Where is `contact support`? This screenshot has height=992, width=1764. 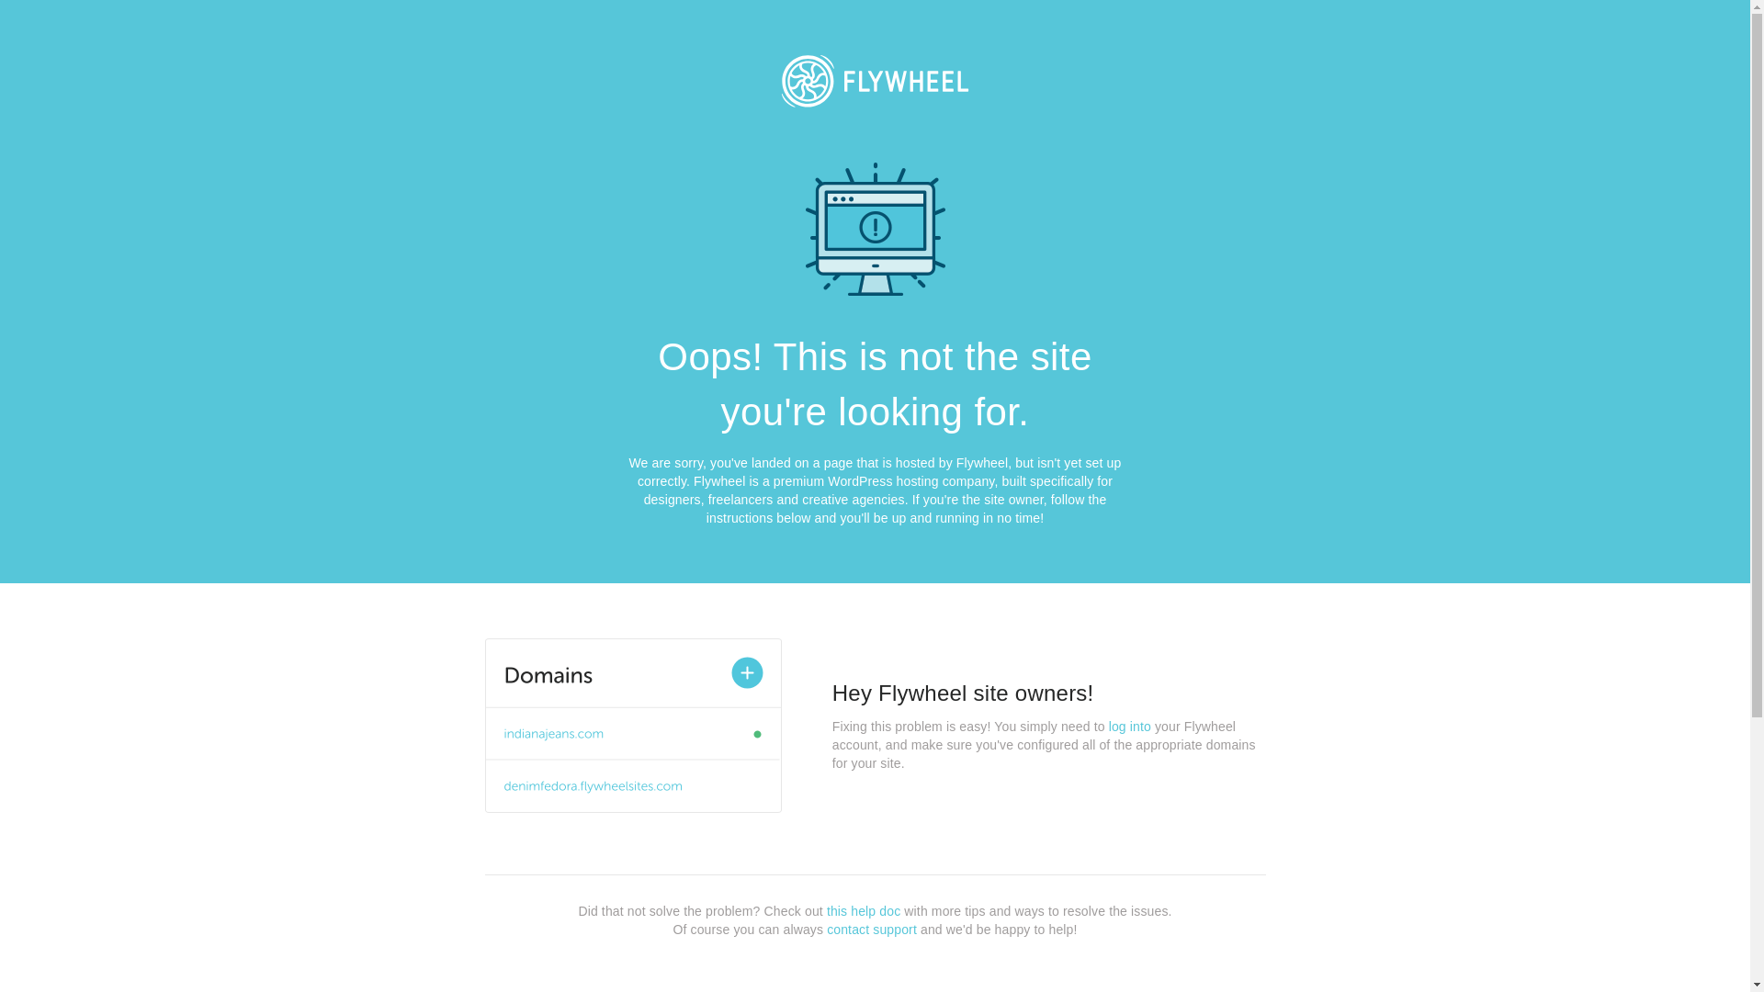
contact support is located at coordinates (872, 930).